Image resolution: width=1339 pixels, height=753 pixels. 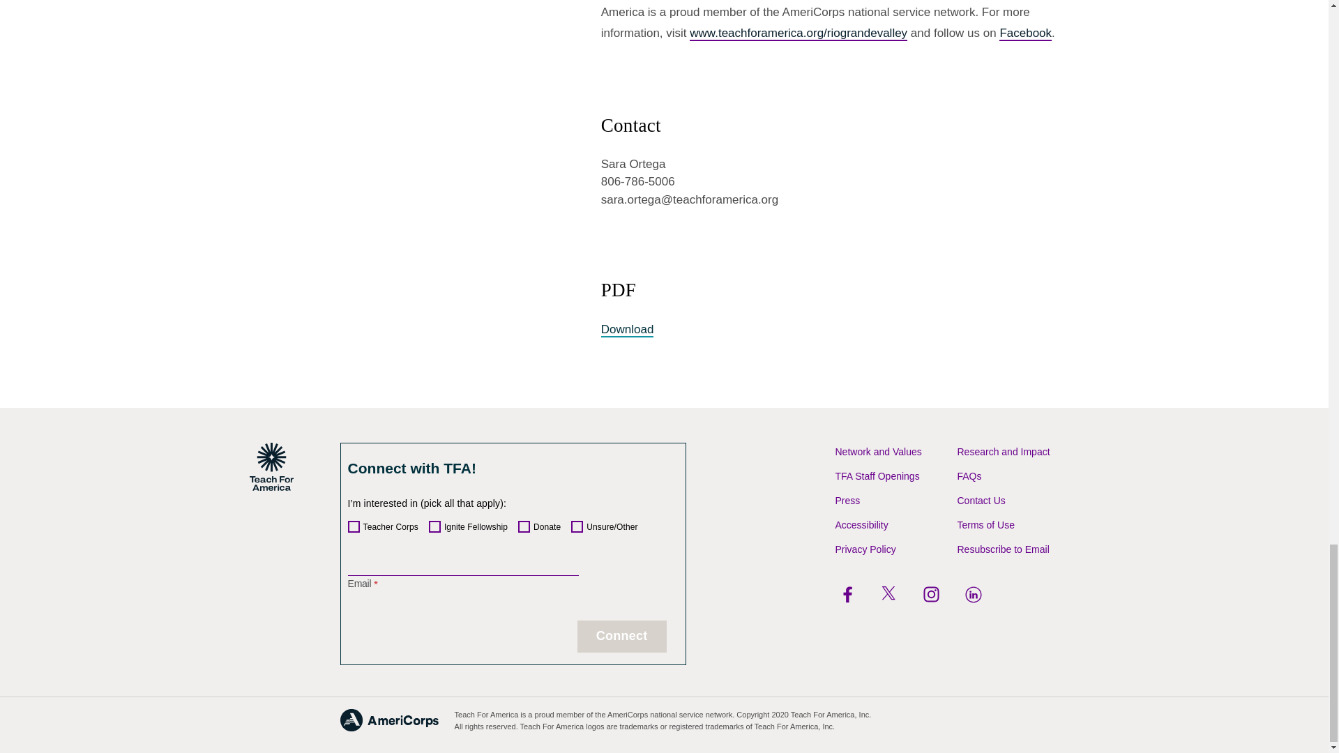 I want to click on Press, so click(x=848, y=500).